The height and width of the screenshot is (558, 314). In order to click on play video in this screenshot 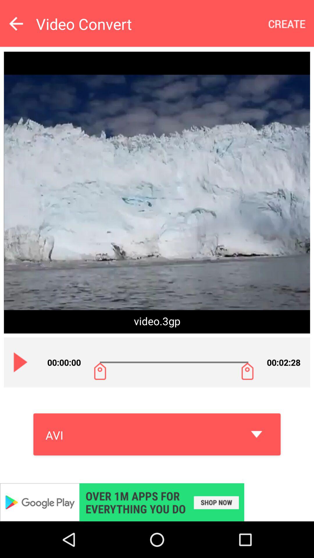, I will do `click(21, 362)`.